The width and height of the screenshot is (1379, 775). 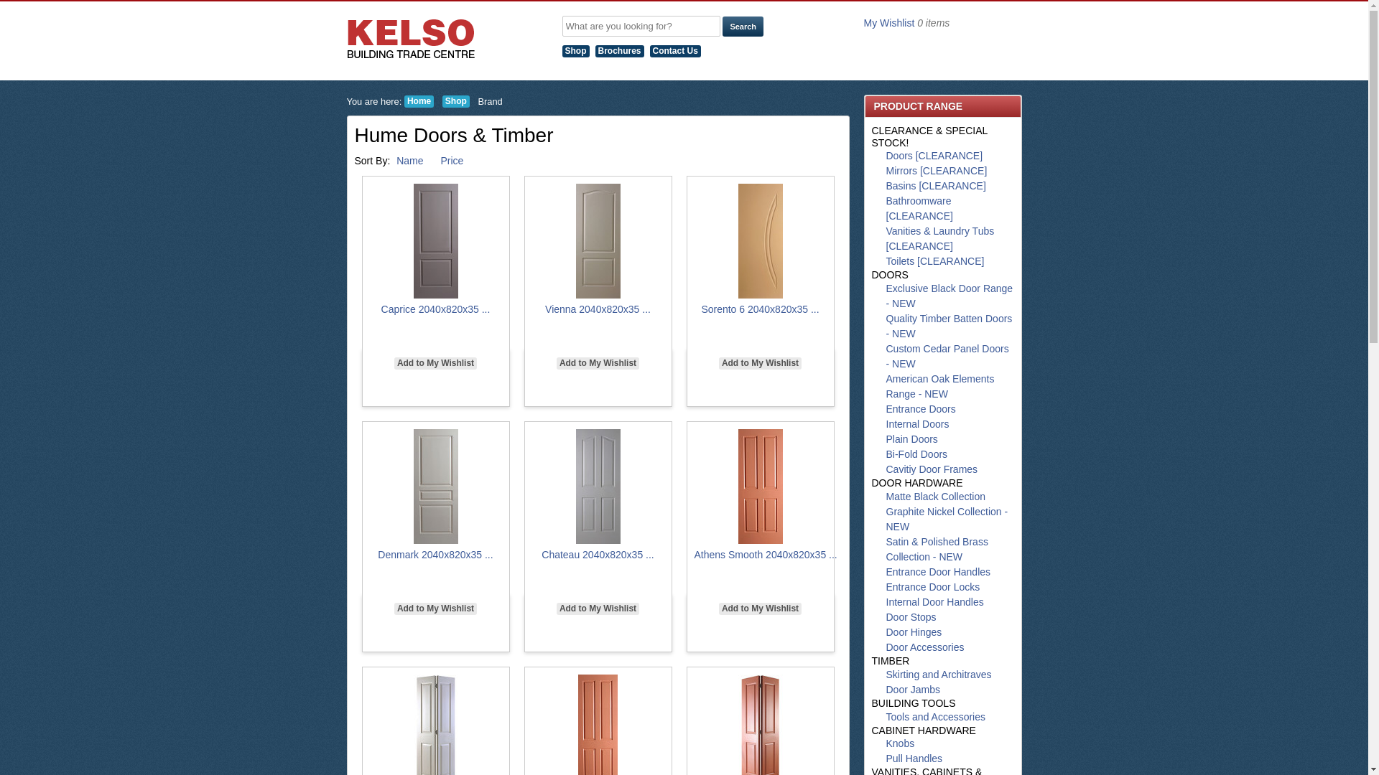 What do you see at coordinates (939, 675) in the screenshot?
I see `Skirting and Architraves` at bounding box center [939, 675].